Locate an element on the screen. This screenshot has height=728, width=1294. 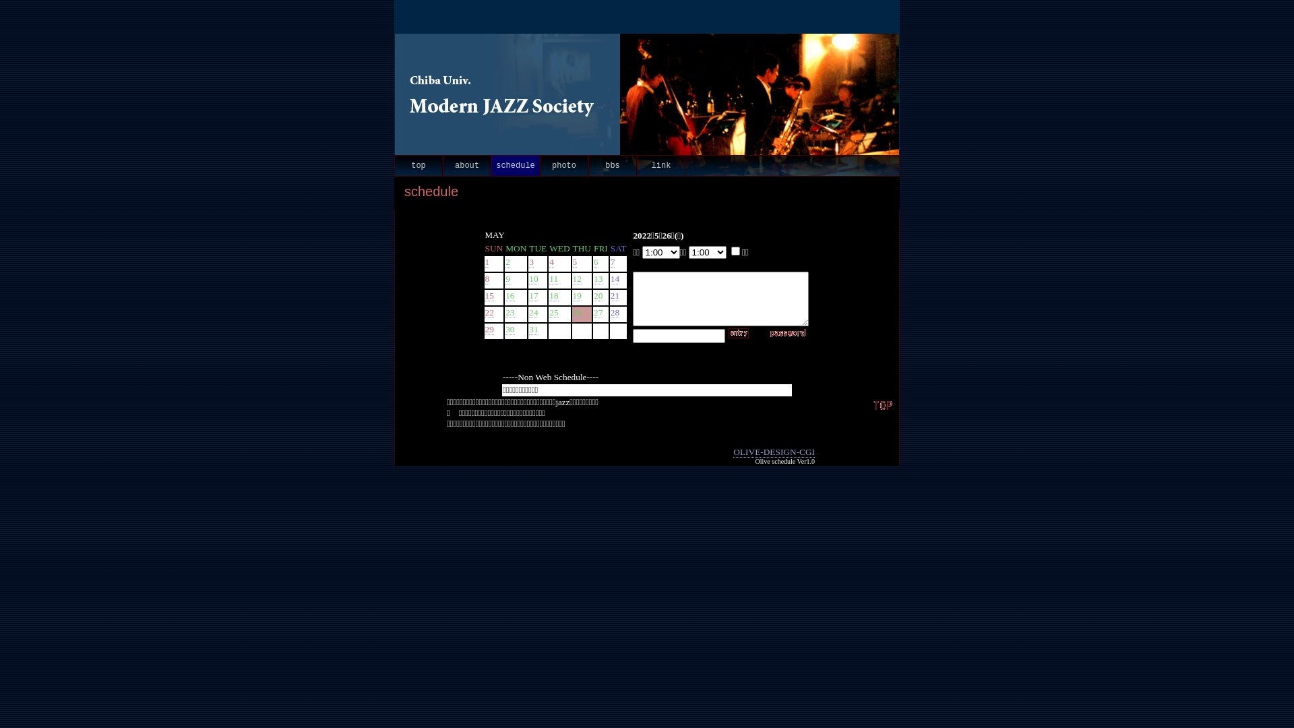
21 is located at coordinates (615, 295).